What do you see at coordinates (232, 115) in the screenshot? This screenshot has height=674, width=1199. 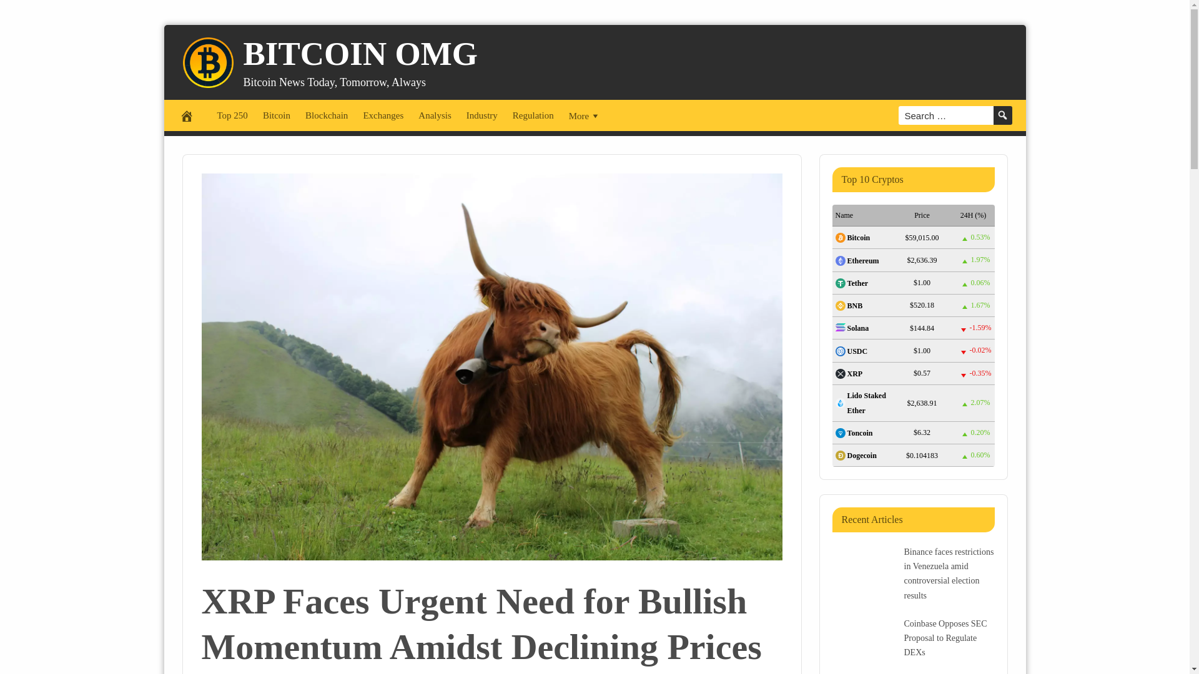 I see `Top 250` at bounding box center [232, 115].